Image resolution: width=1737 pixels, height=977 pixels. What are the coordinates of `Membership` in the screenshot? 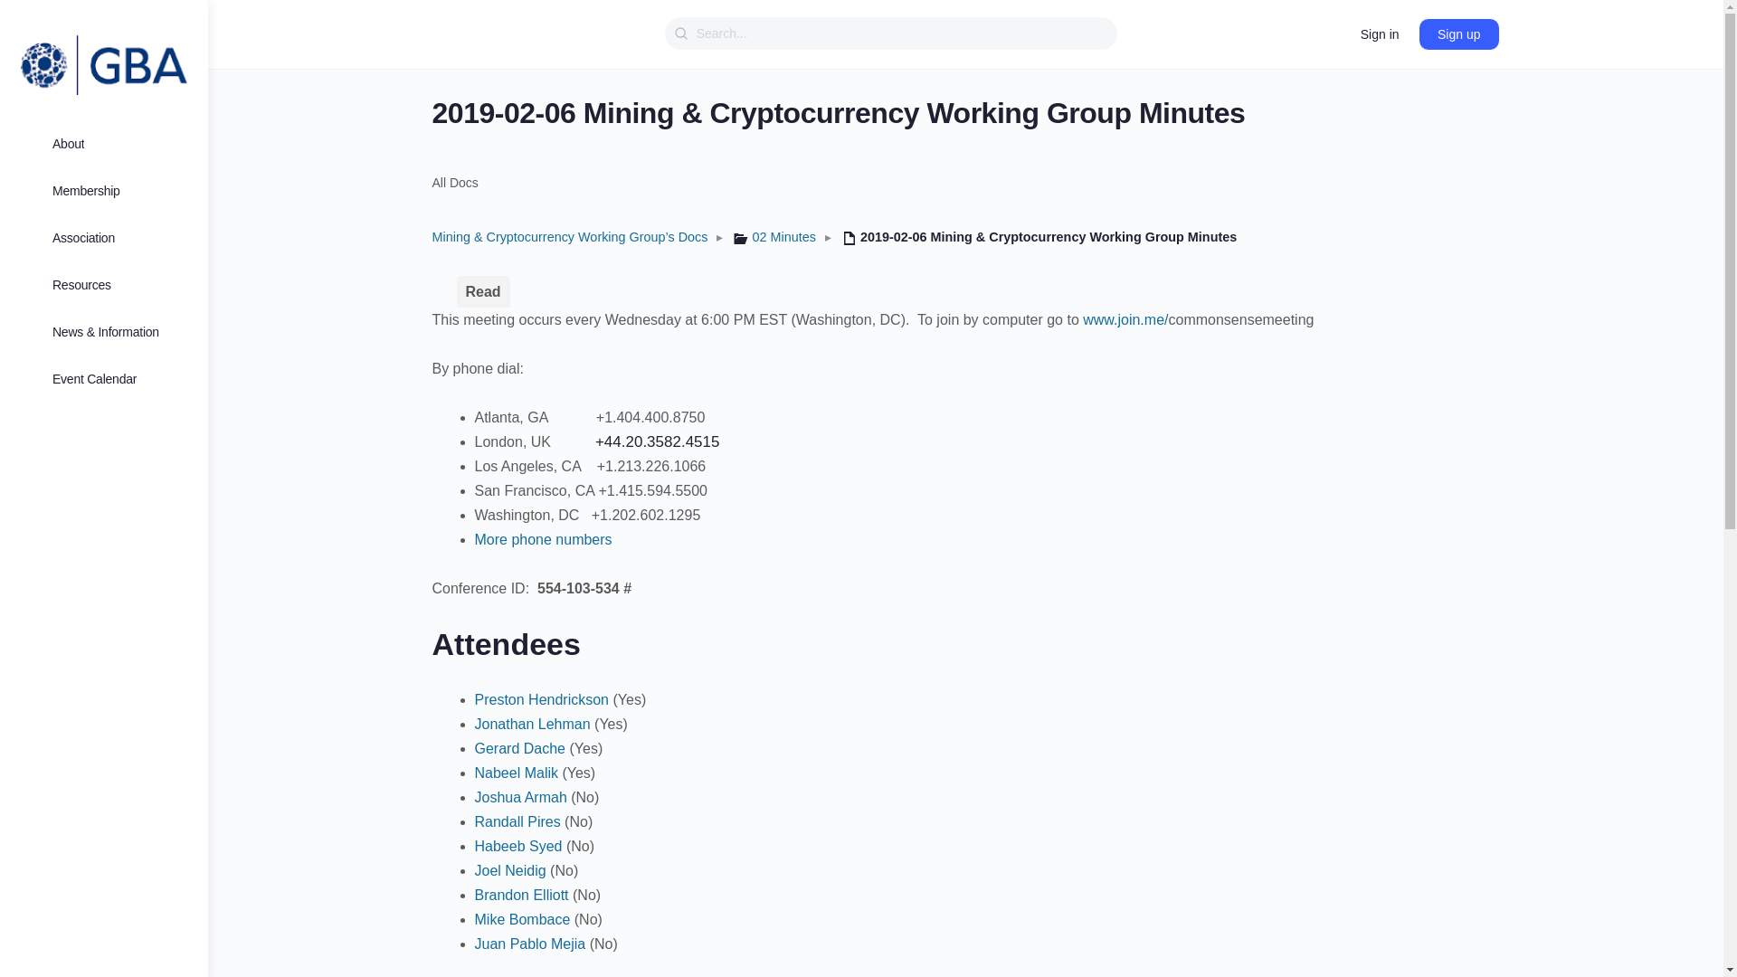 It's located at (104, 191).